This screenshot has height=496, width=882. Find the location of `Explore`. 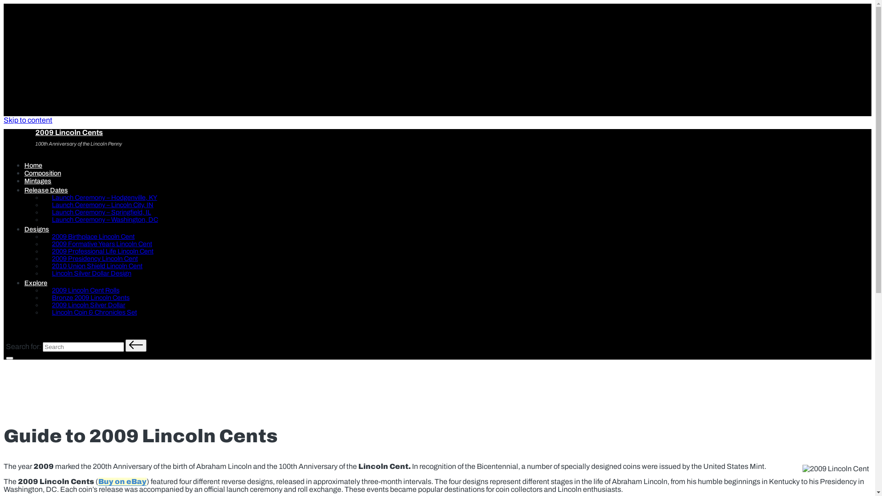

Explore is located at coordinates (43, 283).